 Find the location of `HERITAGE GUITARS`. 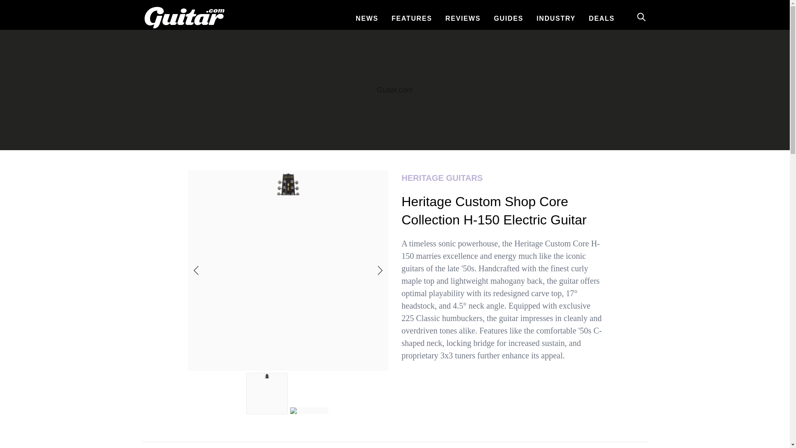

HERITAGE GUITARS is located at coordinates (501, 178).